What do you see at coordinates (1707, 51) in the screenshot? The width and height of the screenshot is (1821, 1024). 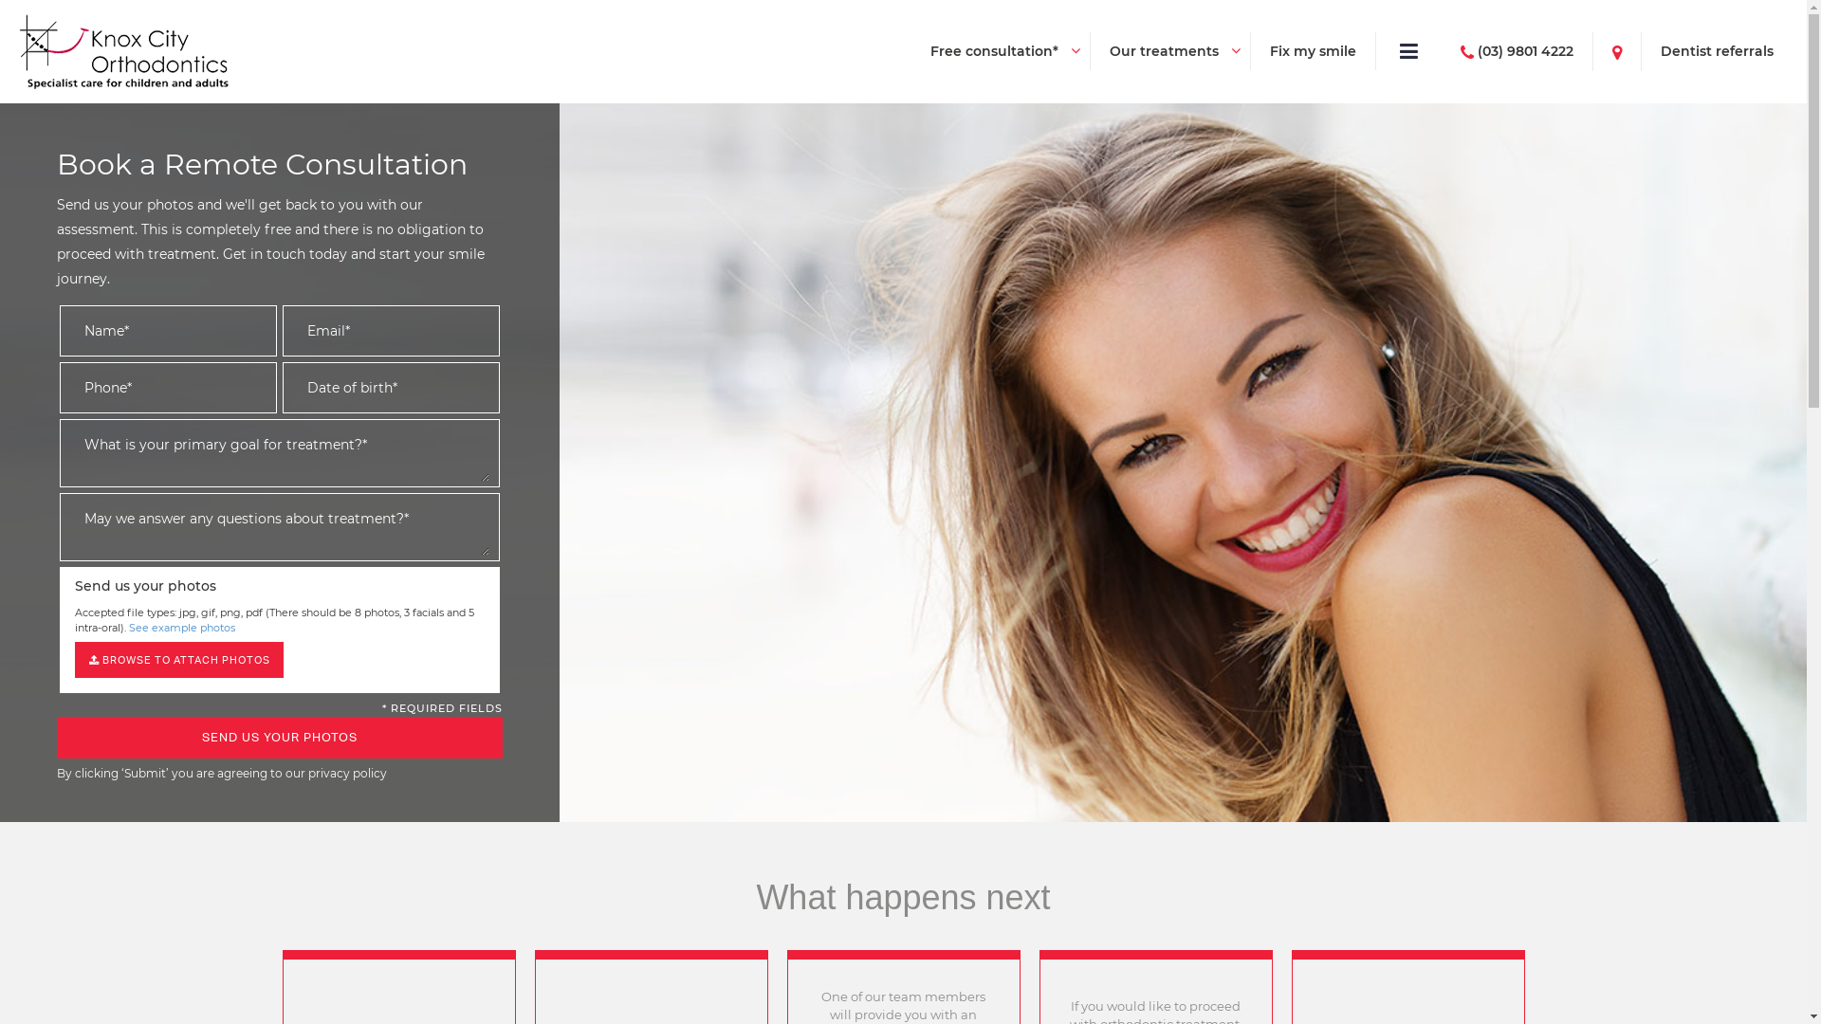 I see `Dentist referrals` at bounding box center [1707, 51].